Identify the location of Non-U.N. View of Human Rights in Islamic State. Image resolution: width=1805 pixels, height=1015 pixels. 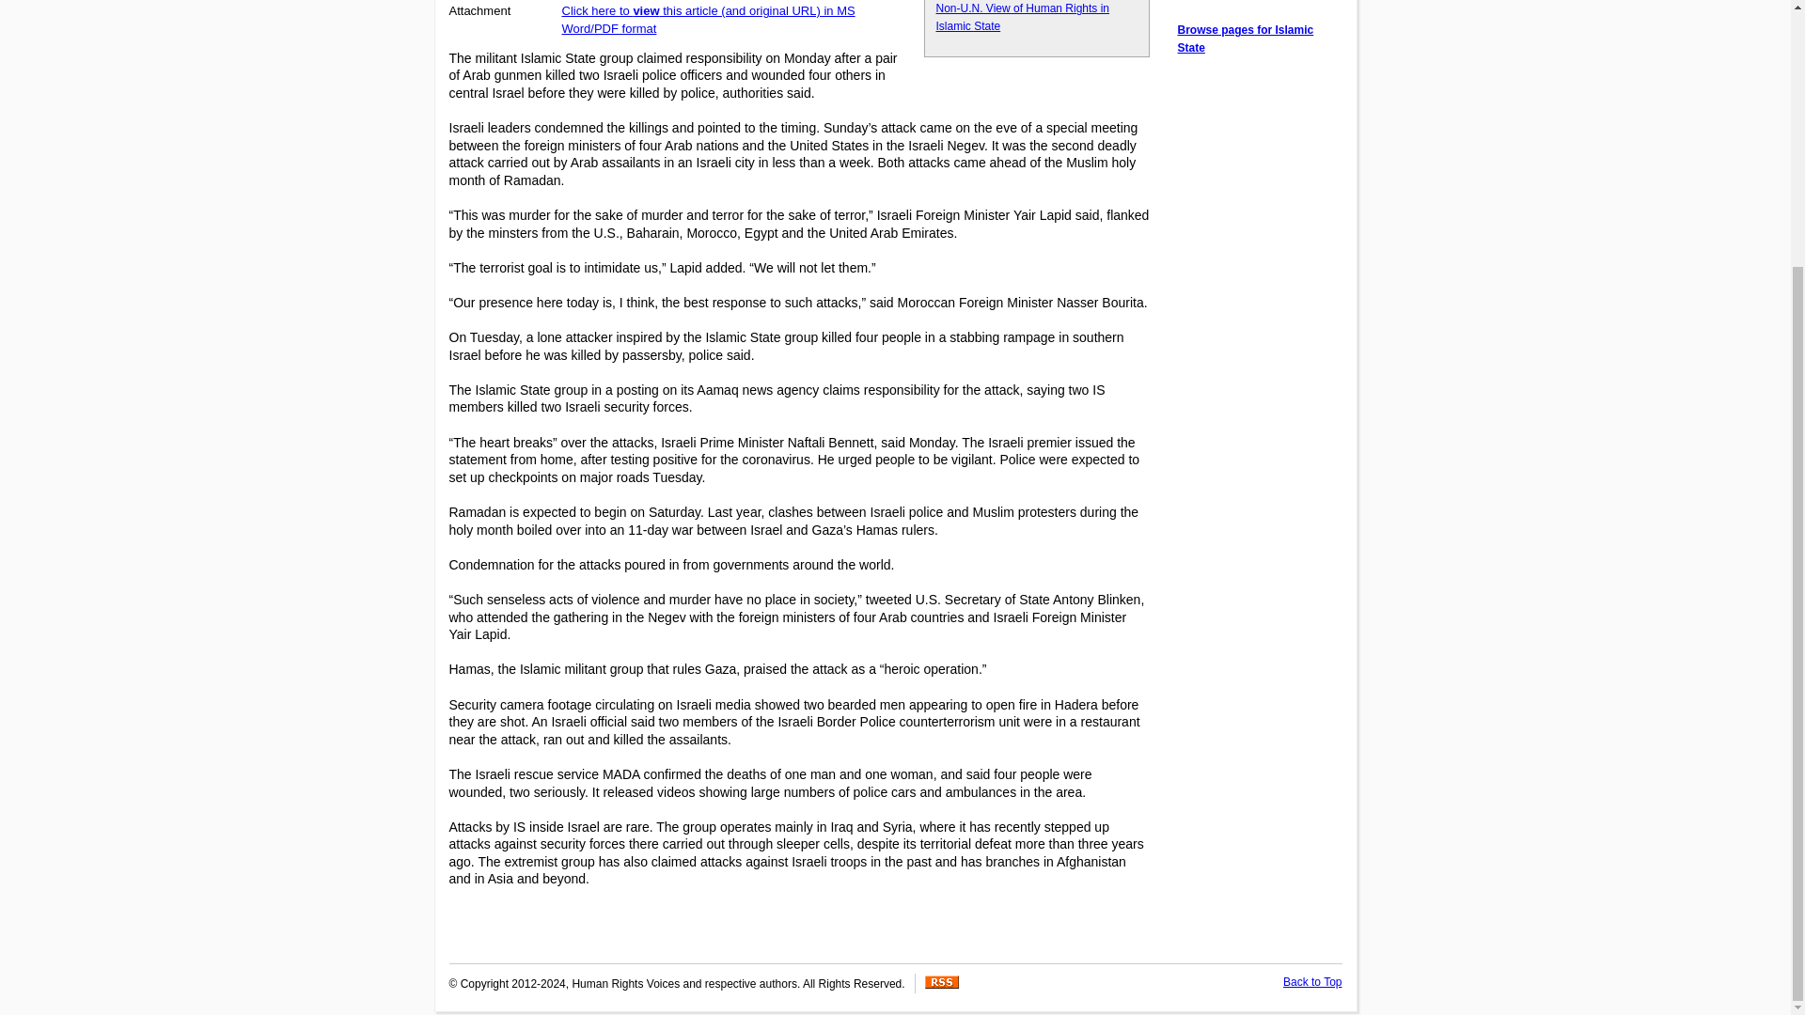
(1023, 17).